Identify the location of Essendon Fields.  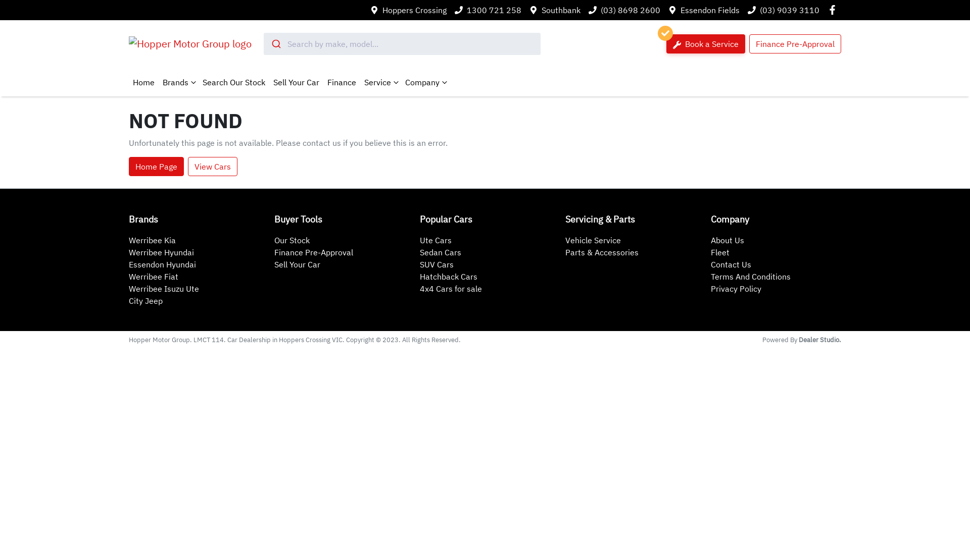
(710, 10).